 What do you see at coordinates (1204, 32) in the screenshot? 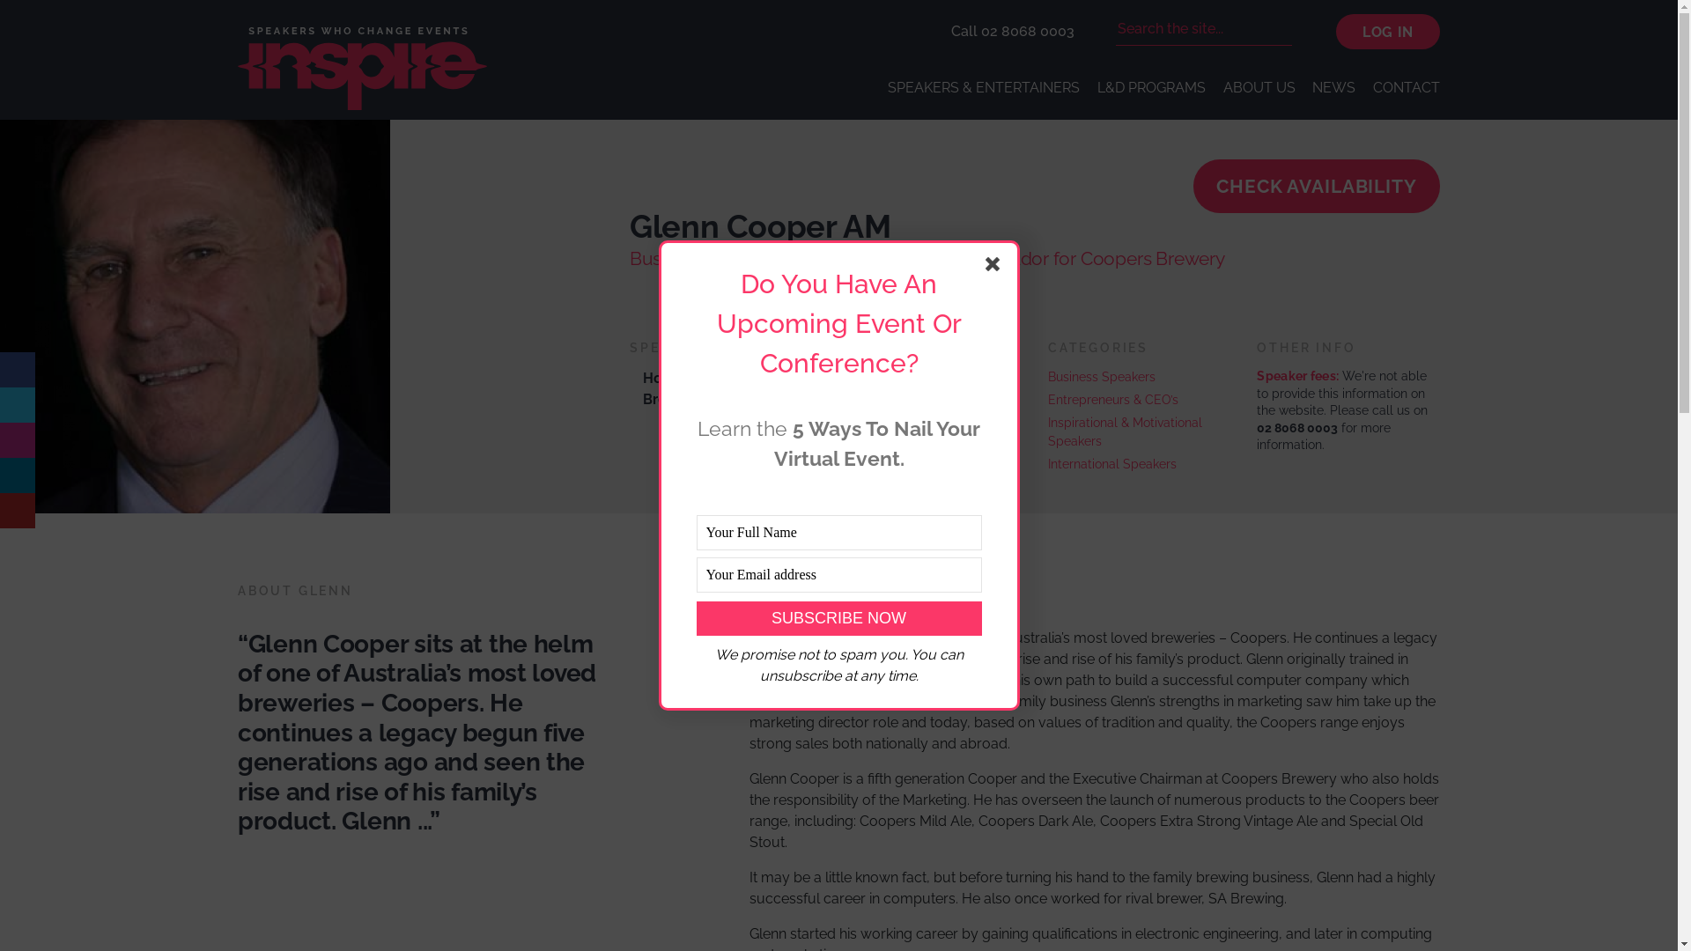
I see `Search for:` at bounding box center [1204, 32].